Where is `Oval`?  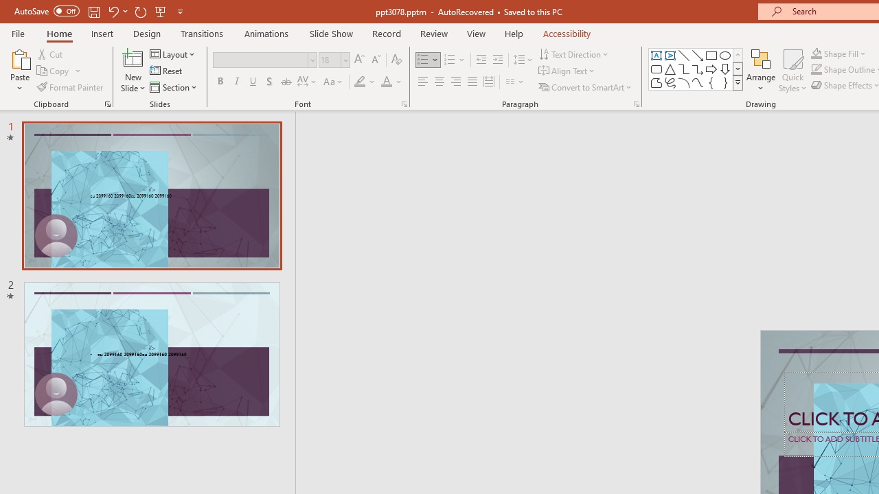 Oval is located at coordinates (725, 55).